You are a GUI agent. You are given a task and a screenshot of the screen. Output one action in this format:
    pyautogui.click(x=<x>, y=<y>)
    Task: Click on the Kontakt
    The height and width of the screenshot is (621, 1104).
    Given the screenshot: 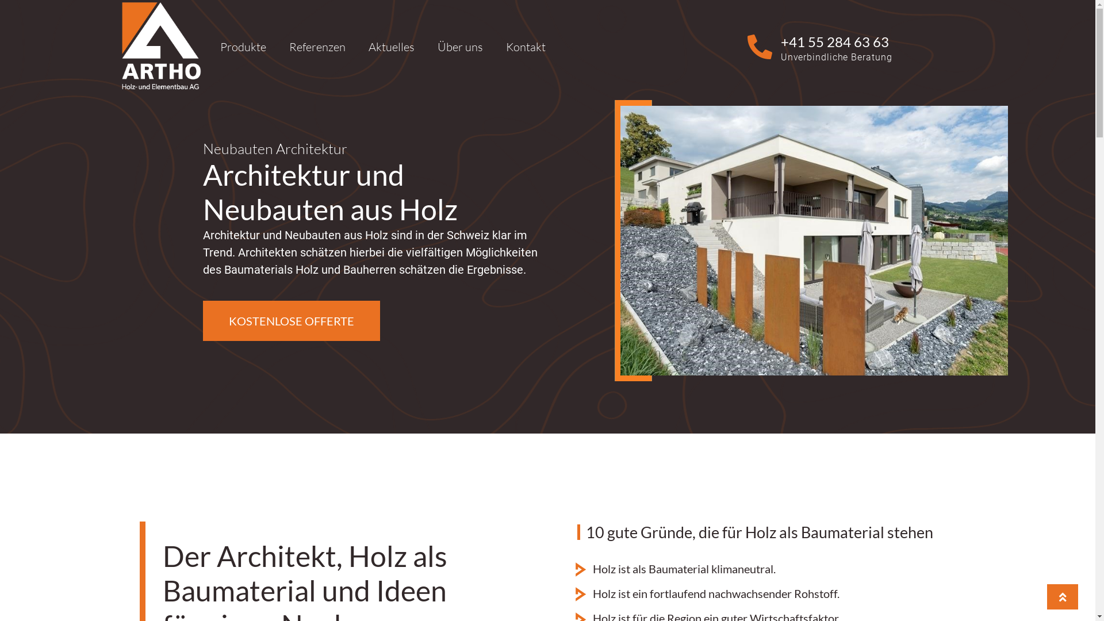 What is the action you would take?
    pyautogui.click(x=526, y=47)
    